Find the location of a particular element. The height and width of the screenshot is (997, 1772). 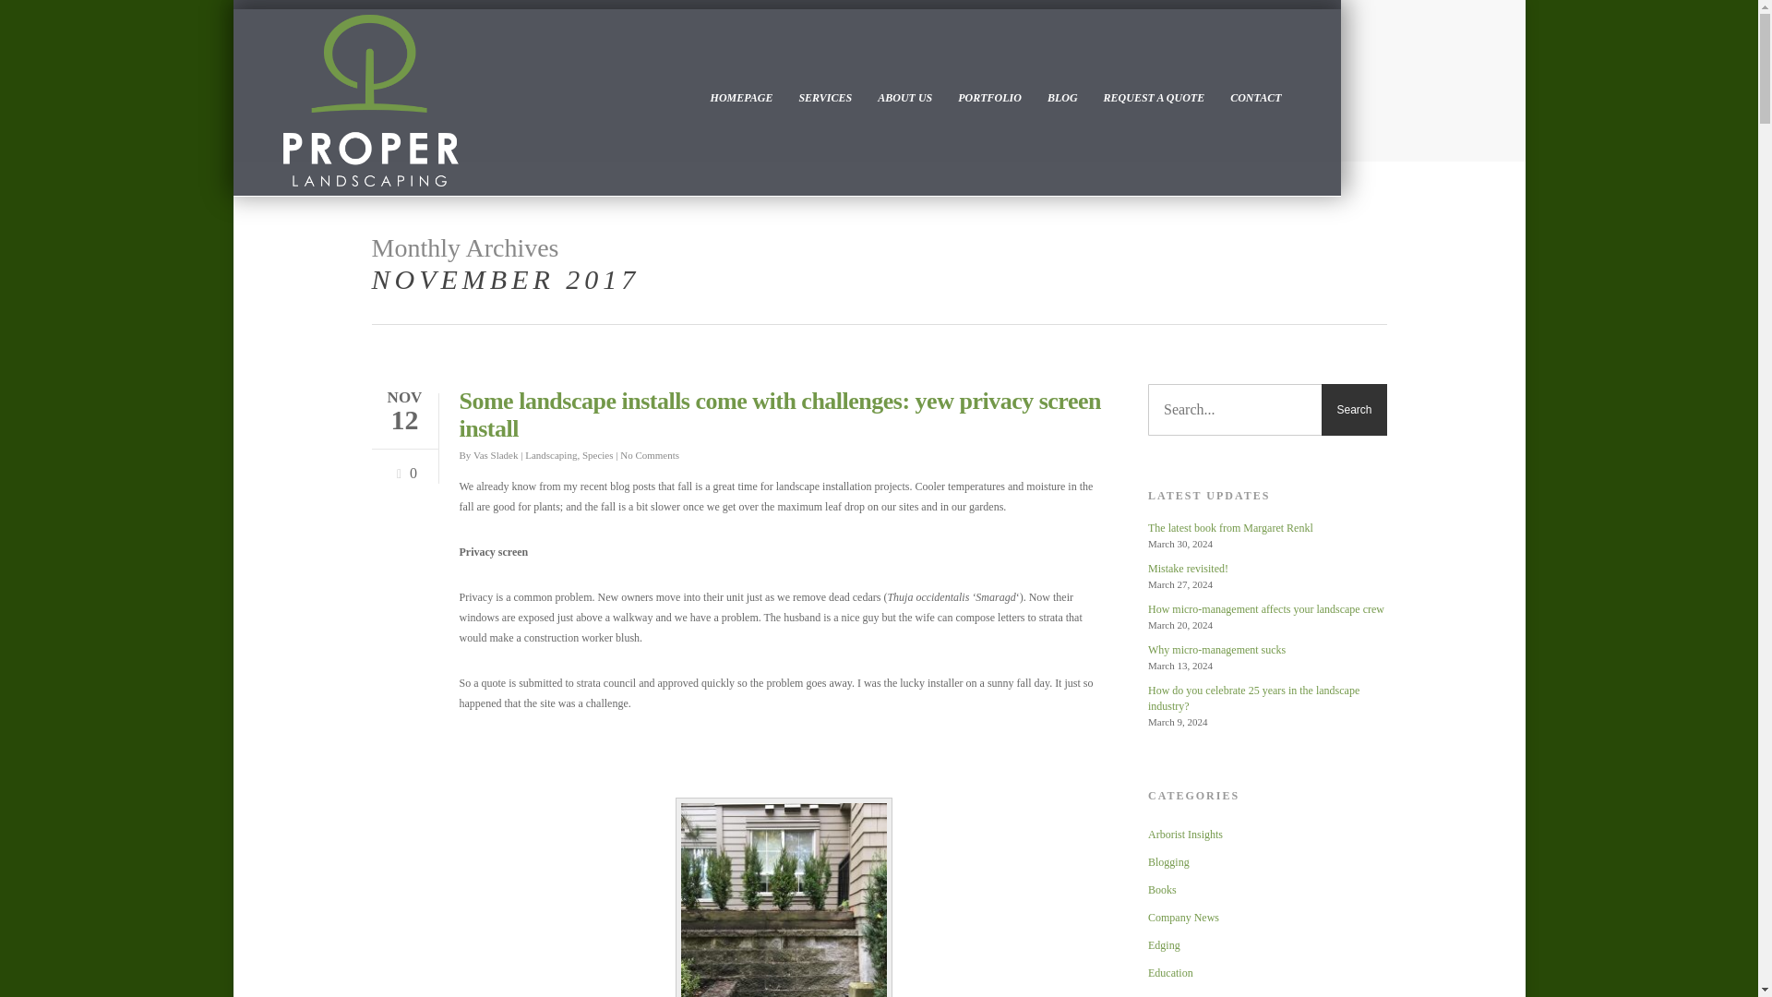

Search is located at coordinates (1353, 409).